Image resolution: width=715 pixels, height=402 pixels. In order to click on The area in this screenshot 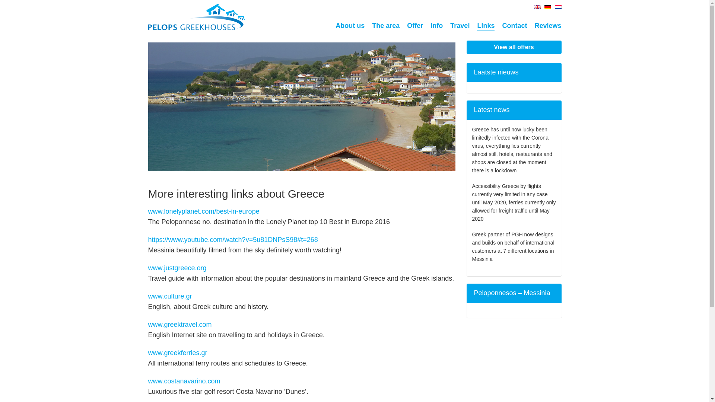, I will do `click(386, 26)`.